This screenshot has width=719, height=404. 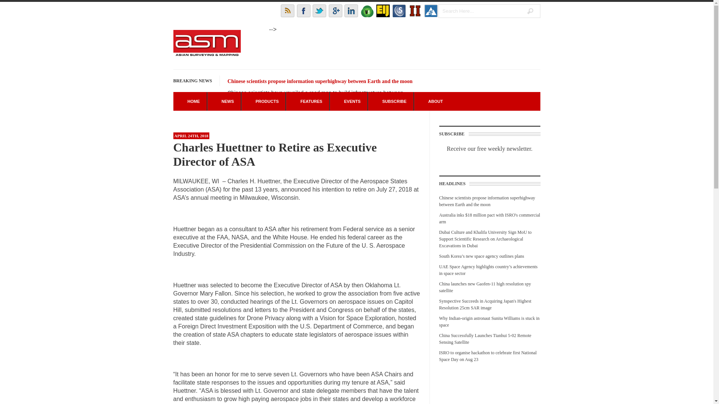 What do you see at coordinates (431, 10) in the screenshot?
I see `GeoSpatial Stream` at bounding box center [431, 10].